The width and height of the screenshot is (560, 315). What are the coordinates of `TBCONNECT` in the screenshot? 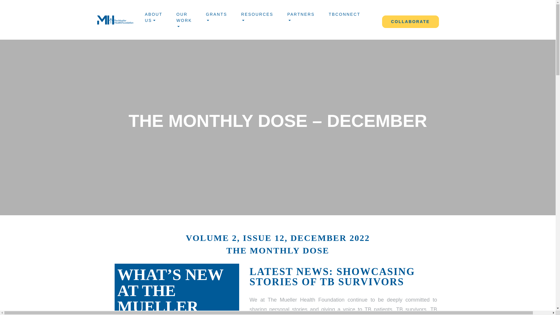 It's located at (344, 15).